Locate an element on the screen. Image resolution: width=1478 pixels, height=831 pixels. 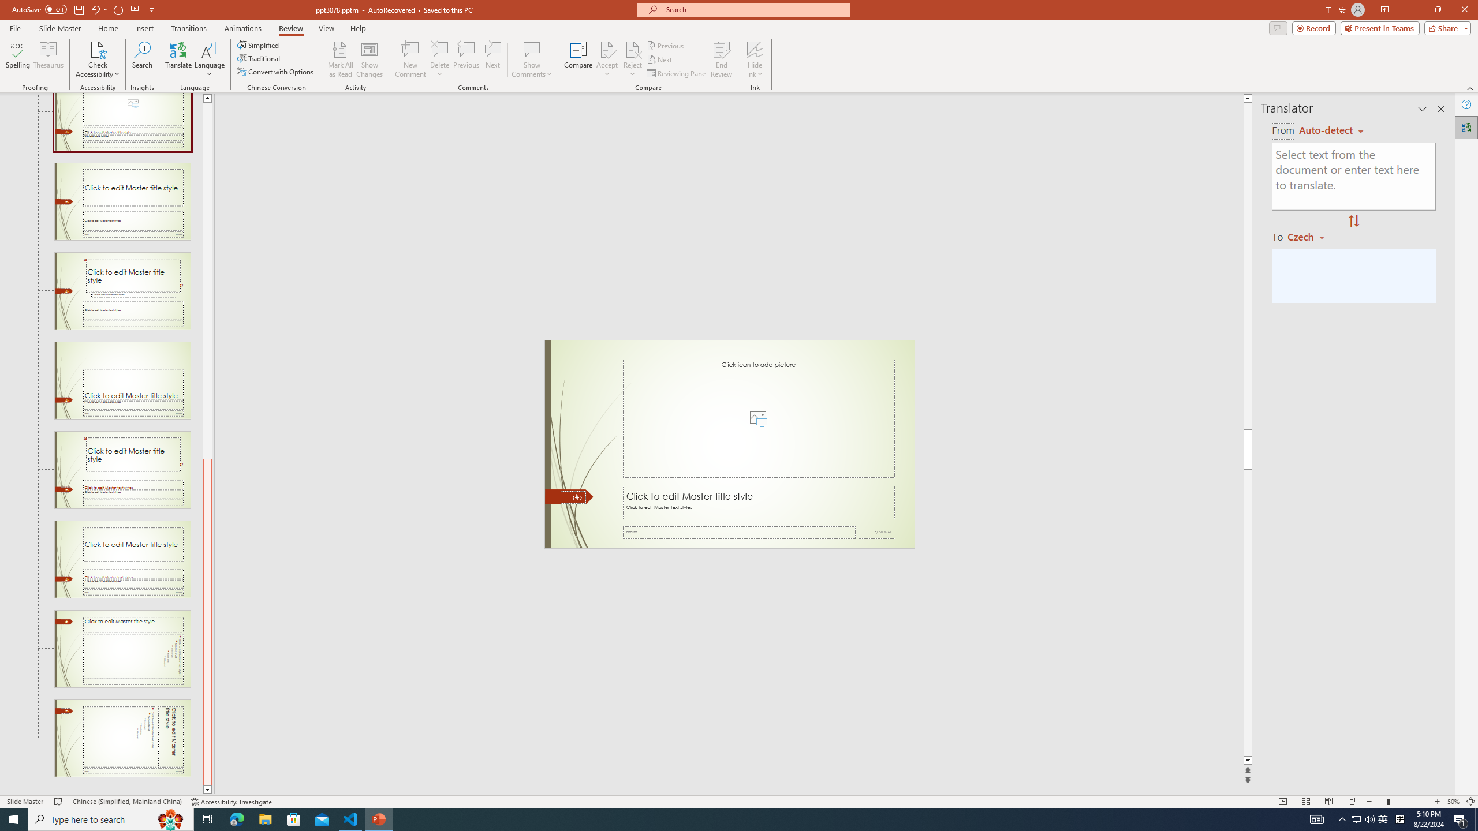
Slide Quote with Caption Layout: used by no slides is located at coordinates (122, 291).